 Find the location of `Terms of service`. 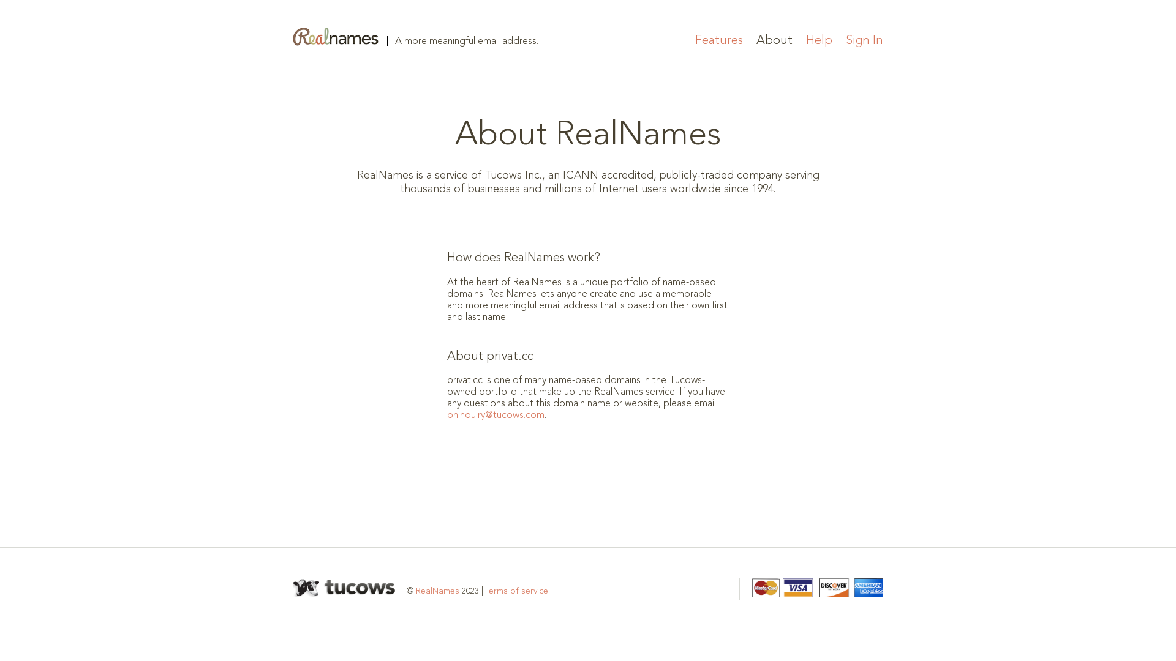

Terms of service is located at coordinates (517, 591).